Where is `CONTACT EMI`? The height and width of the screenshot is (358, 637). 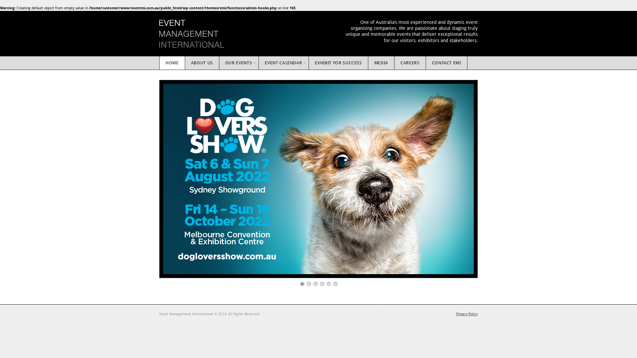 CONTACT EMI is located at coordinates (447, 63).